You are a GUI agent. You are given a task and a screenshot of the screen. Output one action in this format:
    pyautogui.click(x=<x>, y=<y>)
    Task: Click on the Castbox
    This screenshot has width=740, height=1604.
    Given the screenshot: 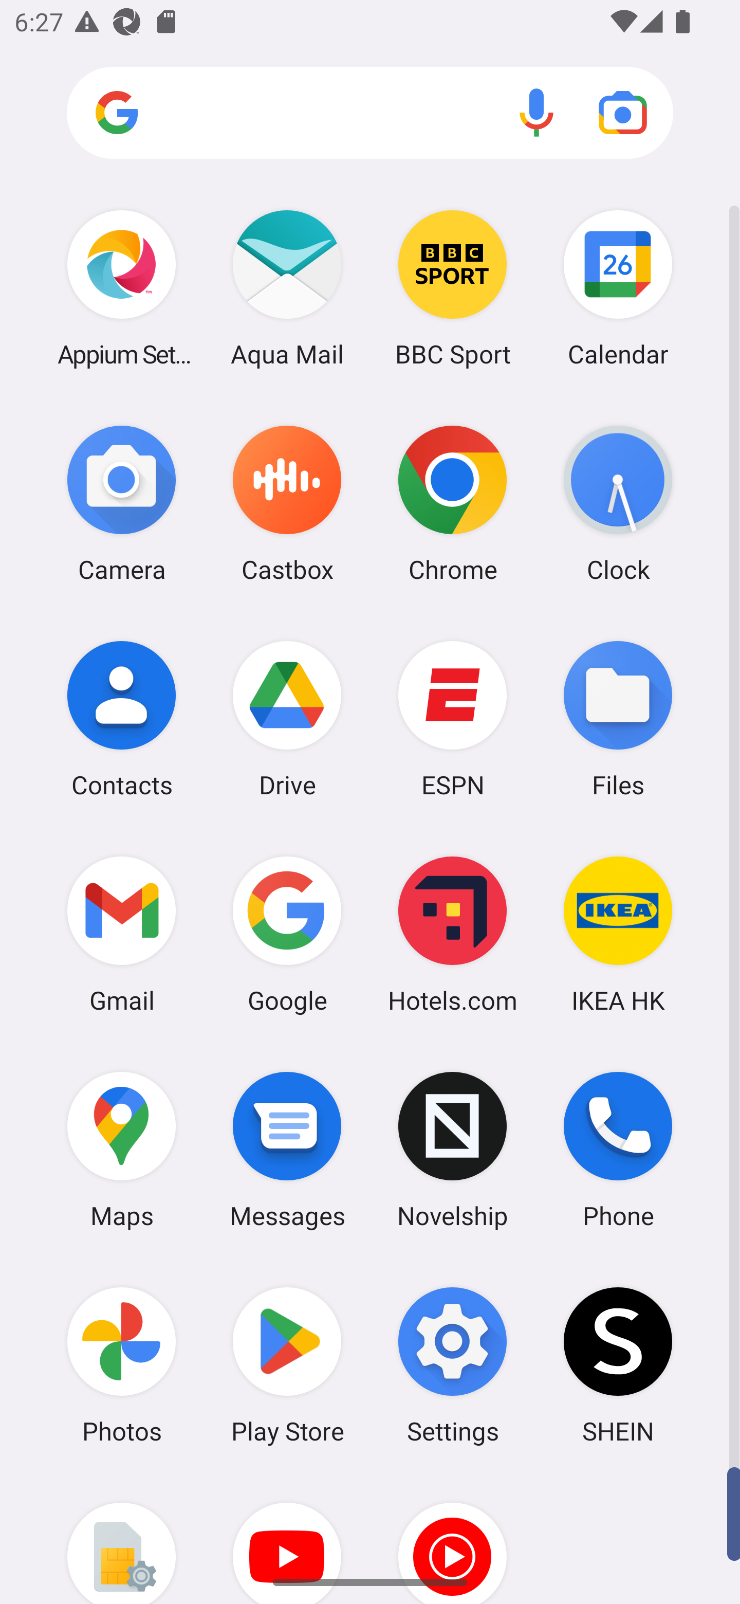 What is the action you would take?
    pyautogui.click(x=287, y=503)
    